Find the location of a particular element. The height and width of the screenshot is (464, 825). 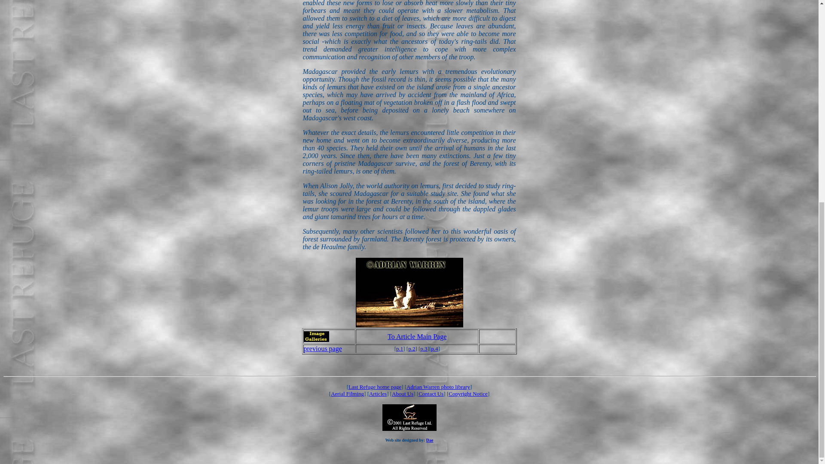

p.1 is located at coordinates (400, 348).